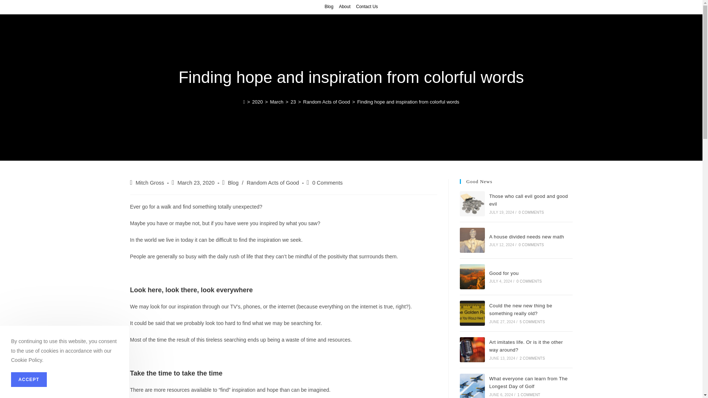 Image resolution: width=708 pixels, height=398 pixels. I want to click on Posts by Mitch Gross, so click(150, 183).